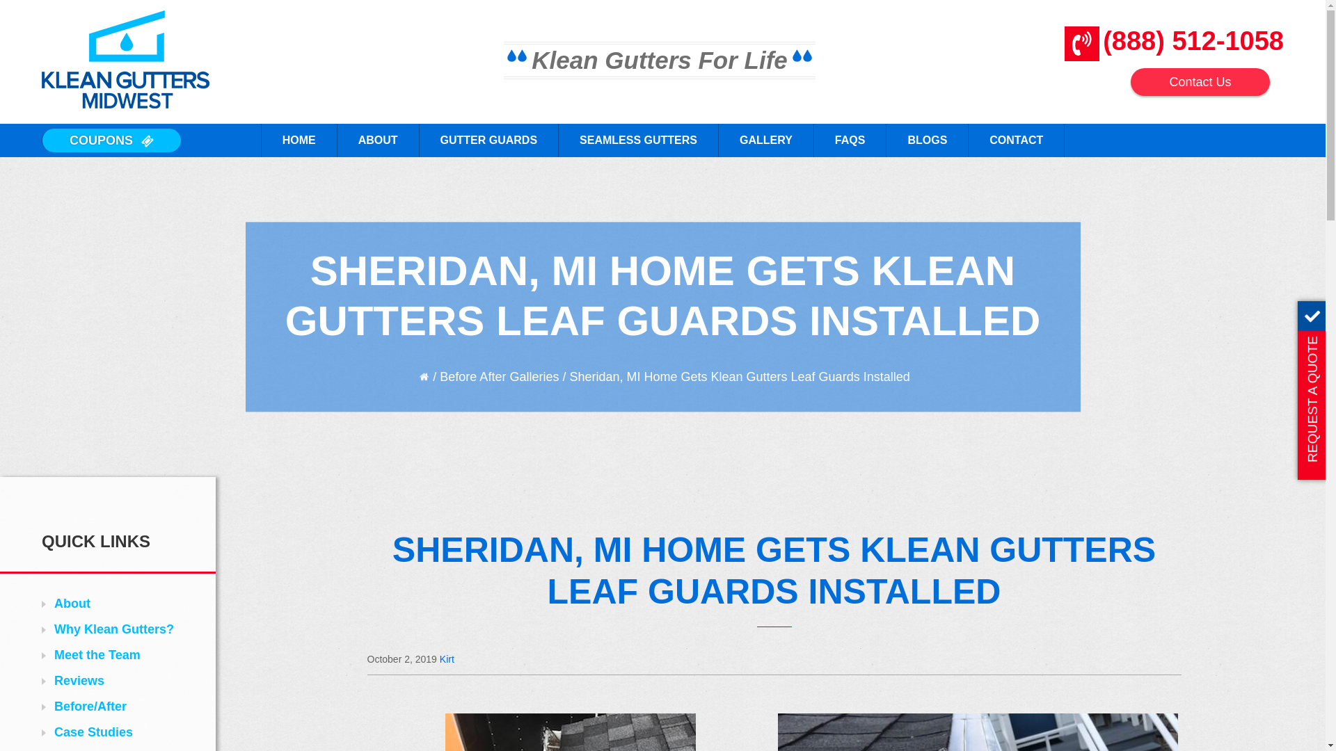  I want to click on Kirt, so click(447, 659).